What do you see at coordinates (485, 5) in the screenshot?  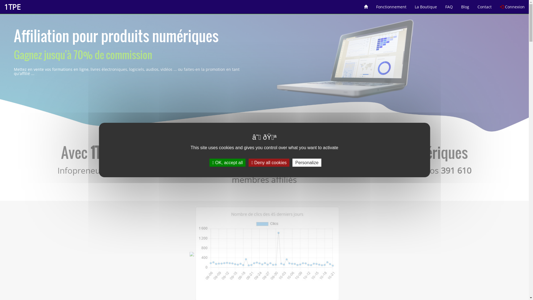 I see `Contact` at bounding box center [485, 5].